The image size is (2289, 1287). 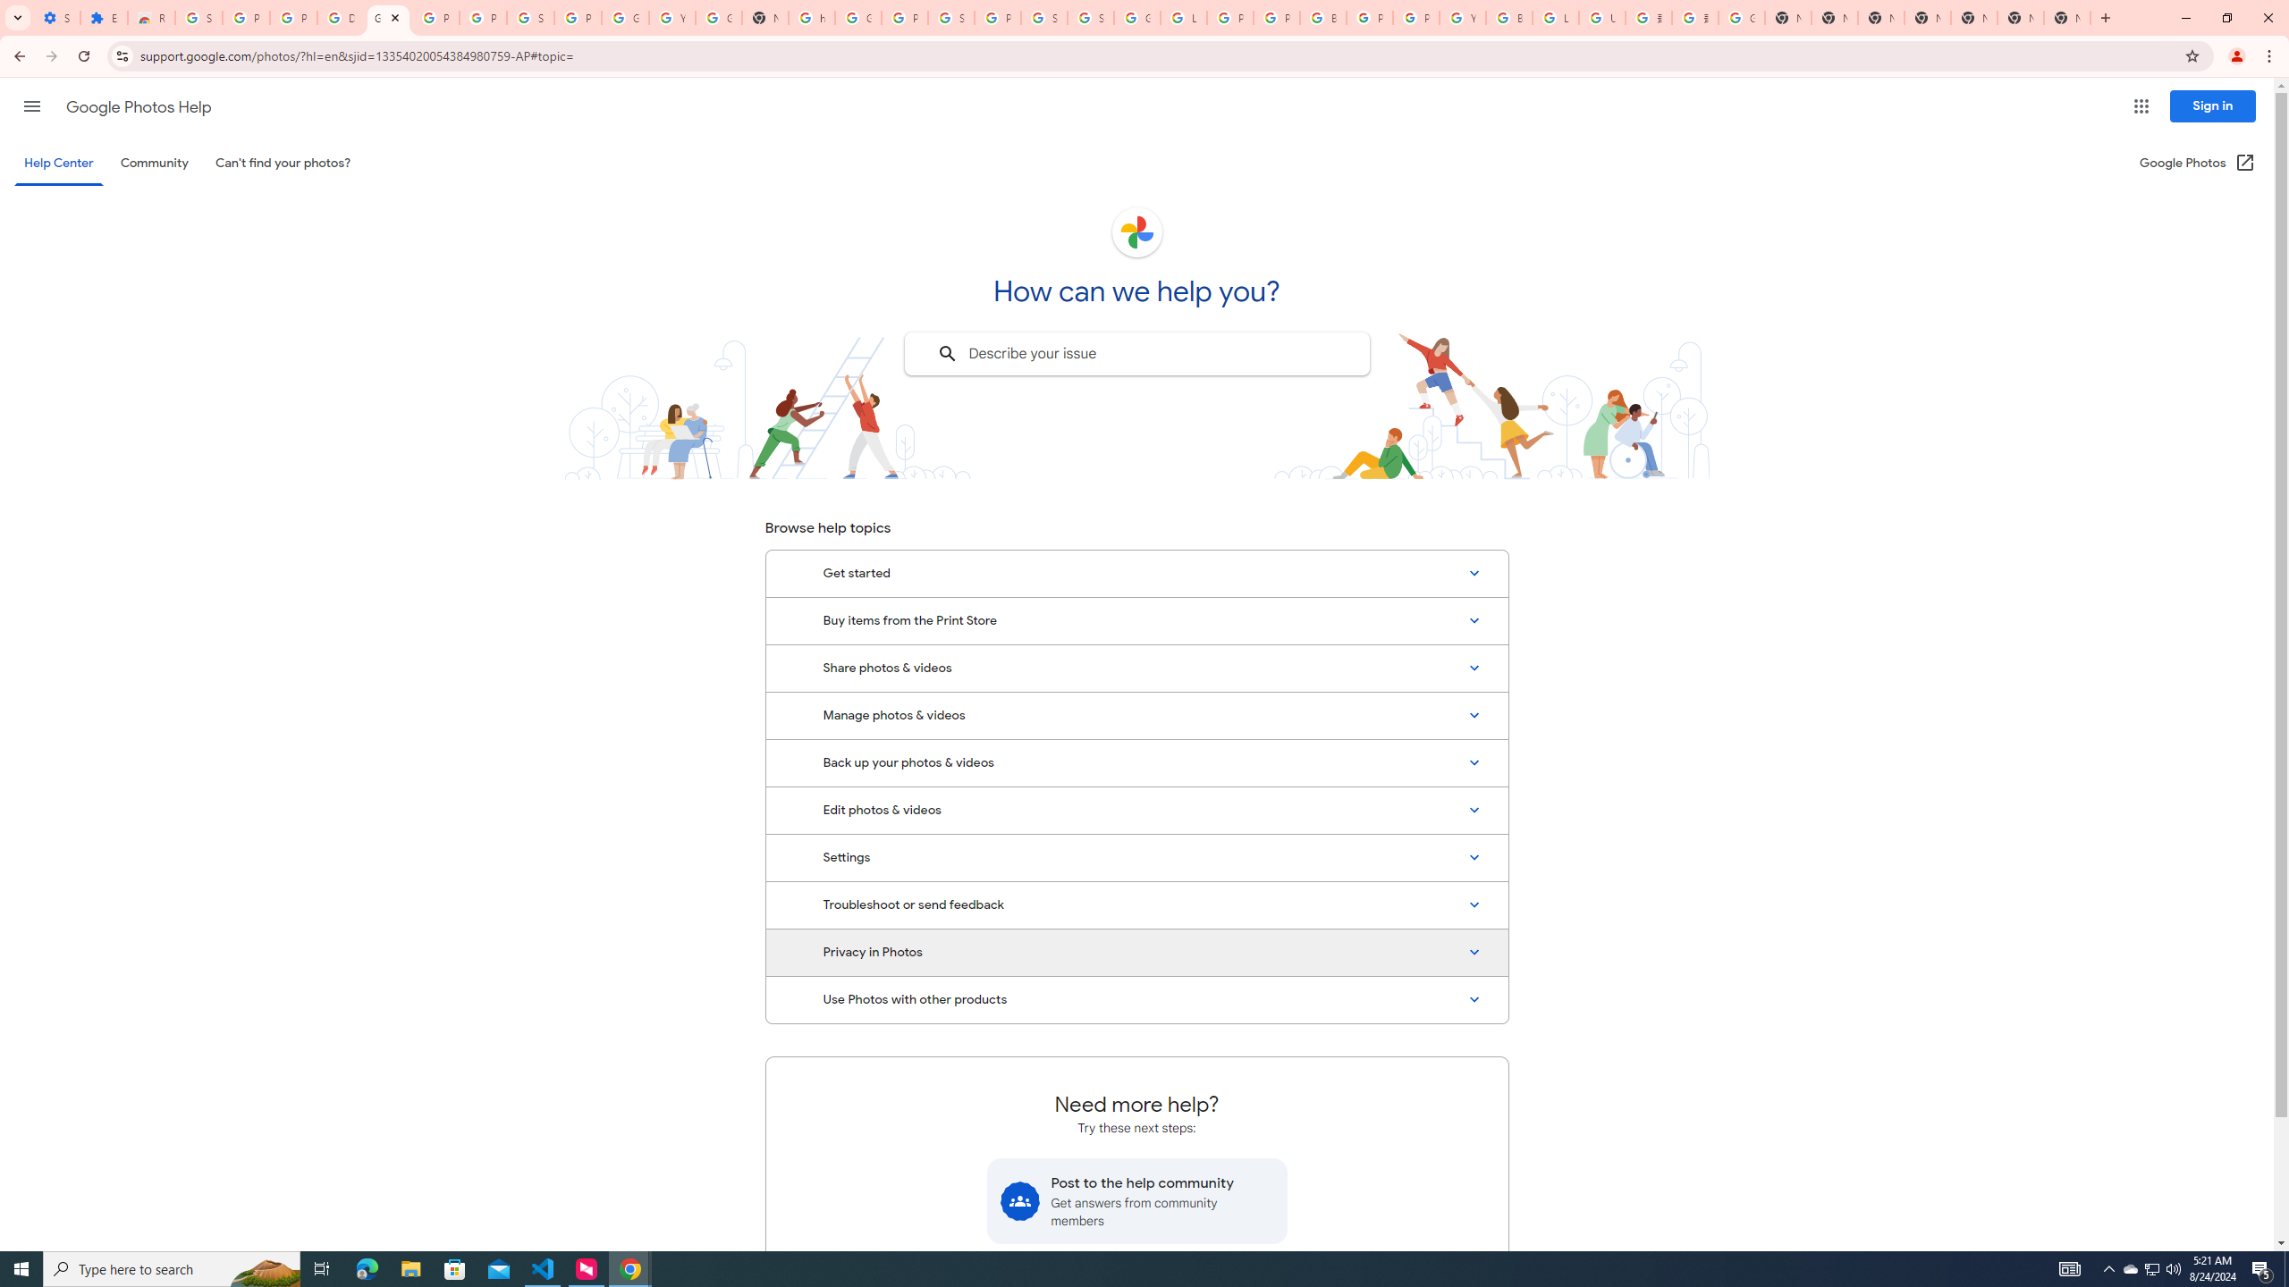 I want to click on Troubleshoot or send feedback, so click(x=1136, y=904).